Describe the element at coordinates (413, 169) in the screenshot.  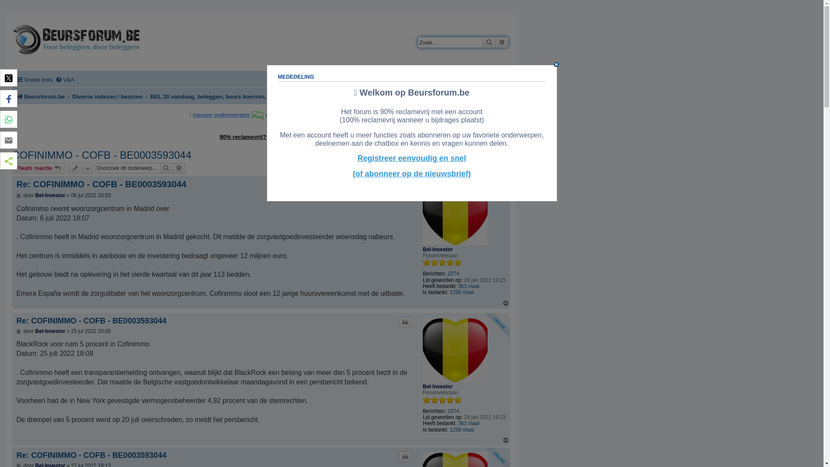
I see `Vorige` at that location.